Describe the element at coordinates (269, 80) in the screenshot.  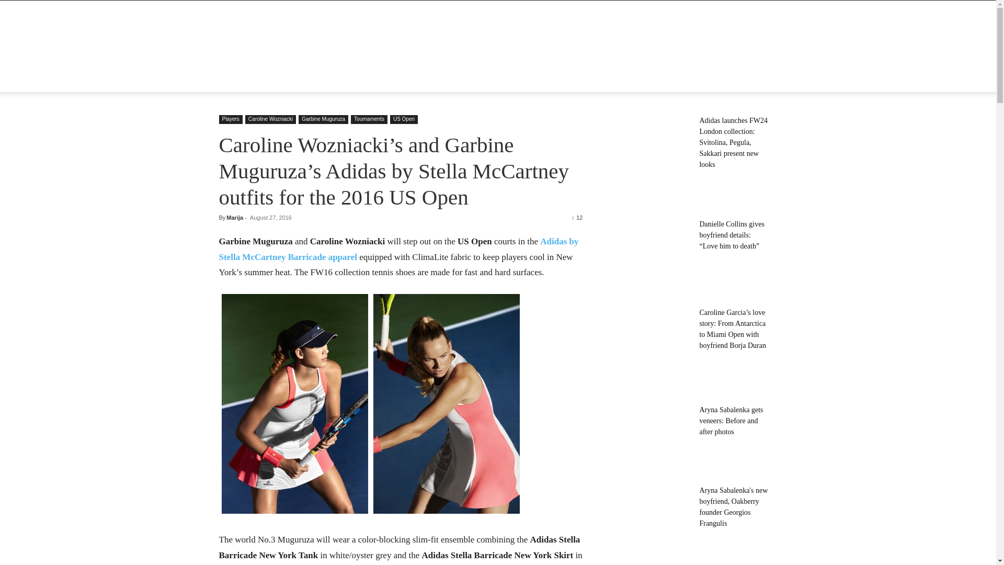
I see `About` at that location.